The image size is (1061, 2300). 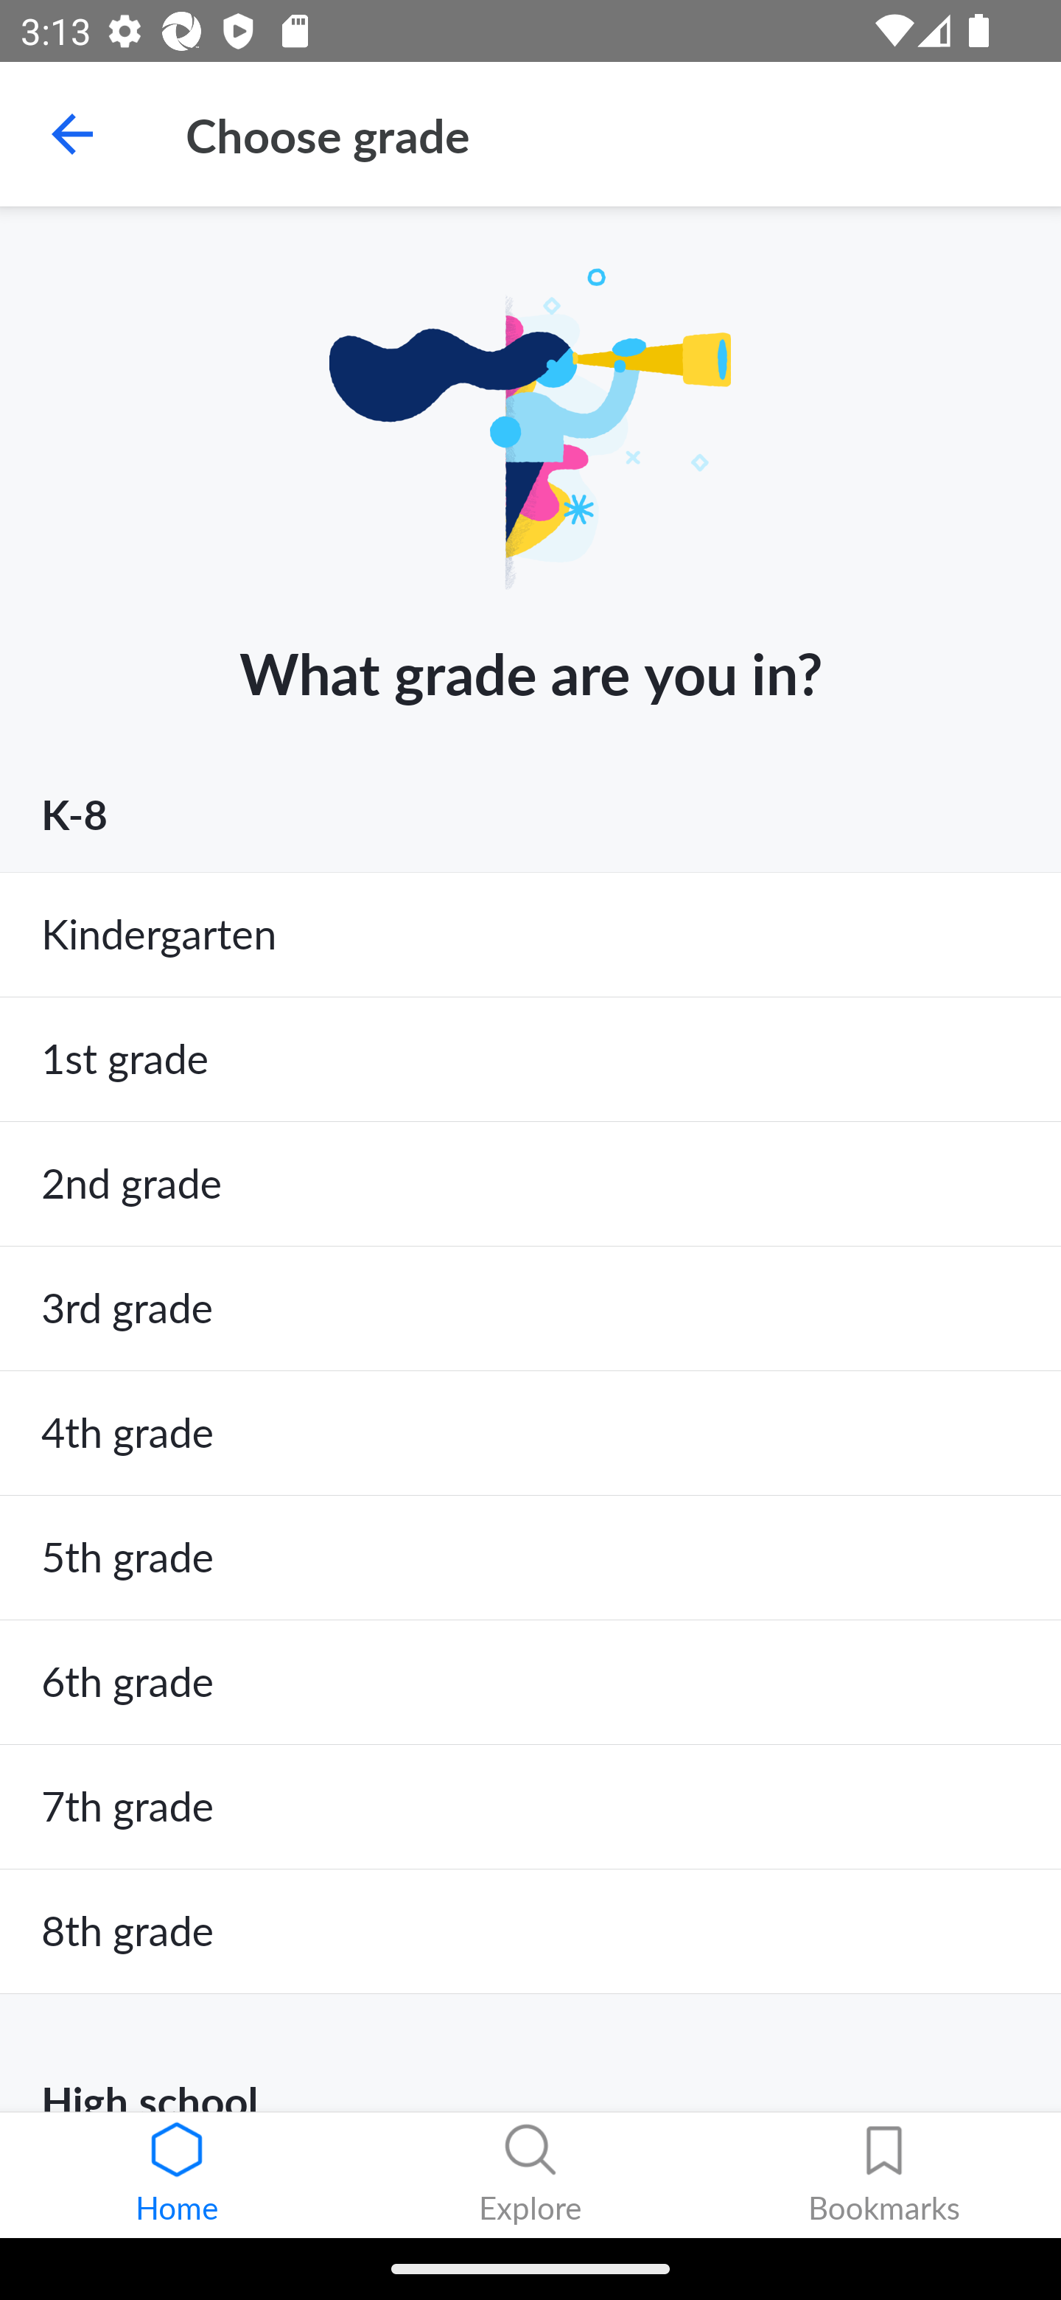 What do you see at coordinates (884, 2175) in the screenshot?
I see `Bookmarks` at bounding box center [884, 2175].